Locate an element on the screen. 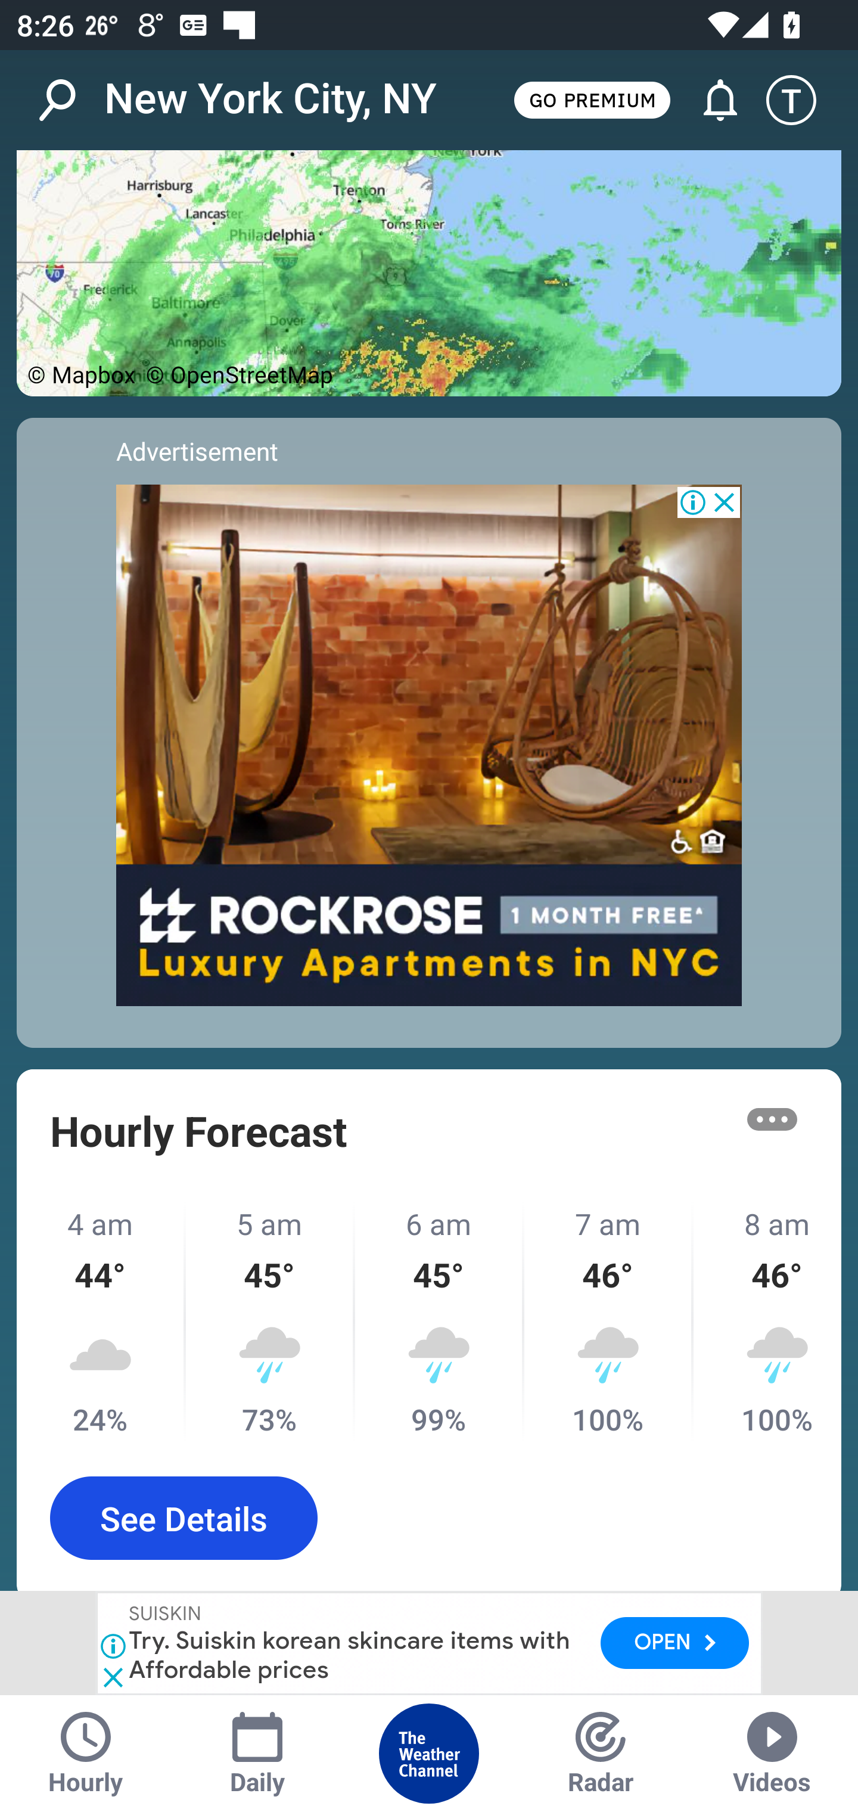  GO PREMIUM is located at coordinates (592, 99).